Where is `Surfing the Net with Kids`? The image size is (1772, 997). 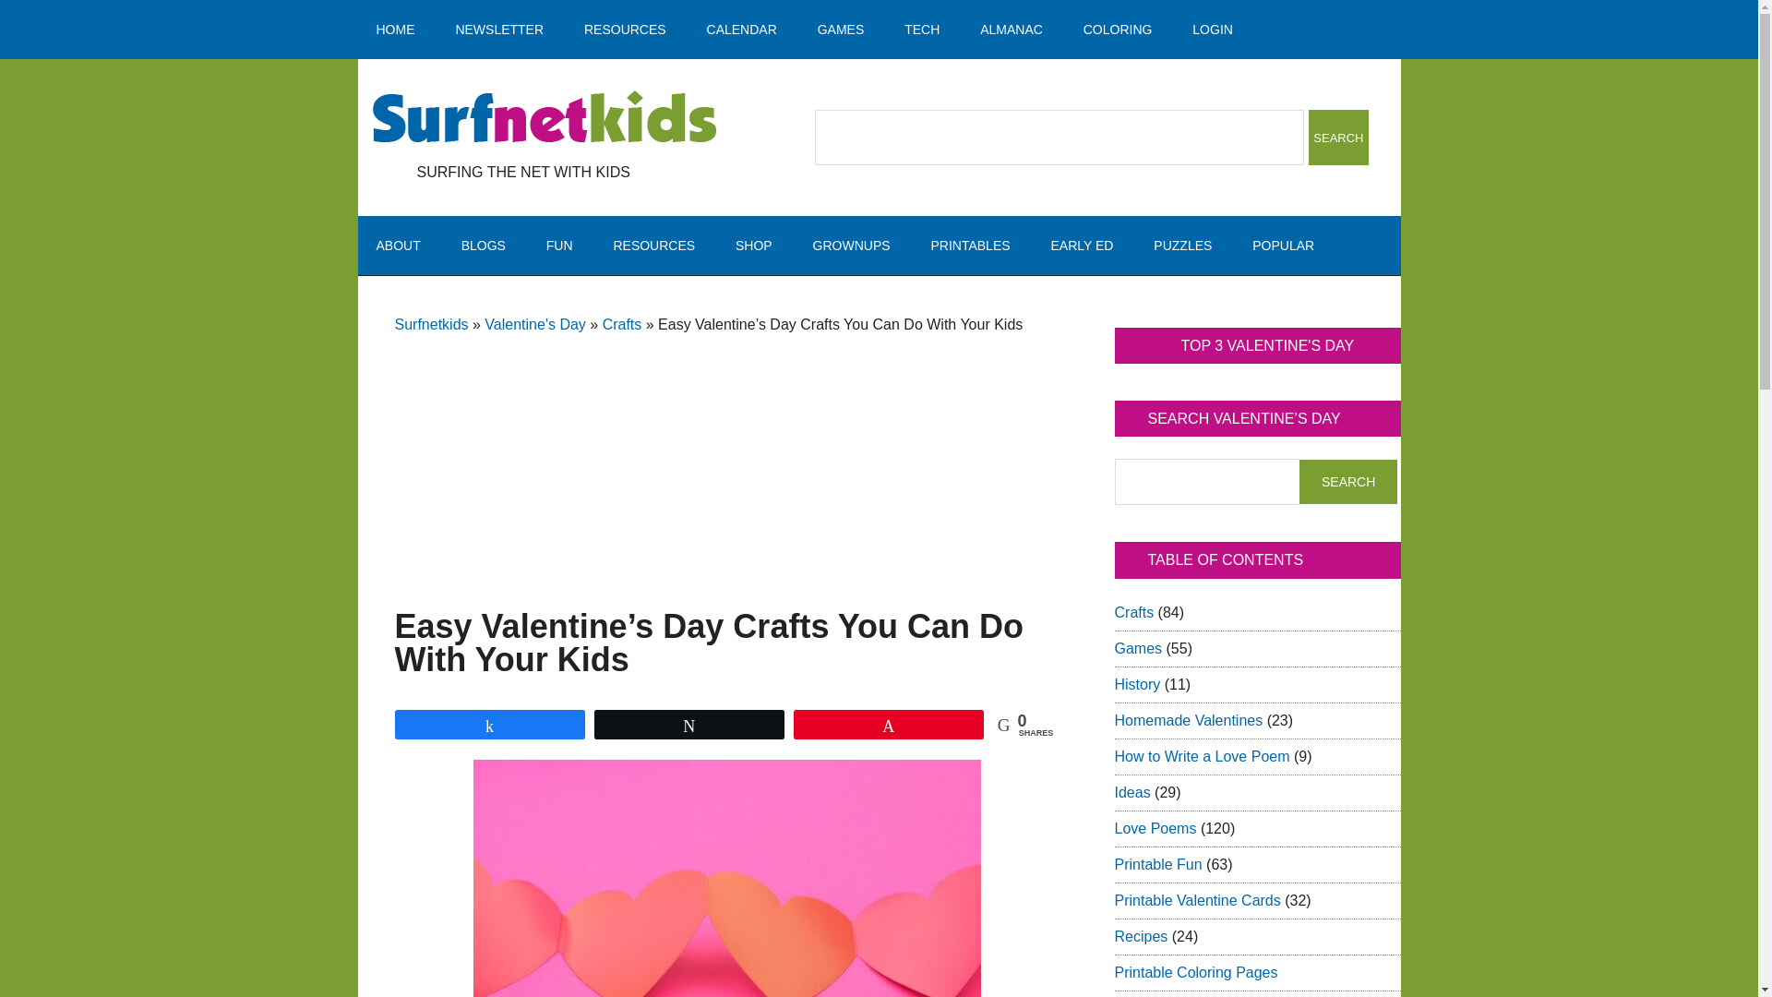
Surfing the Net with Kids is located at coordinates (544, 118).